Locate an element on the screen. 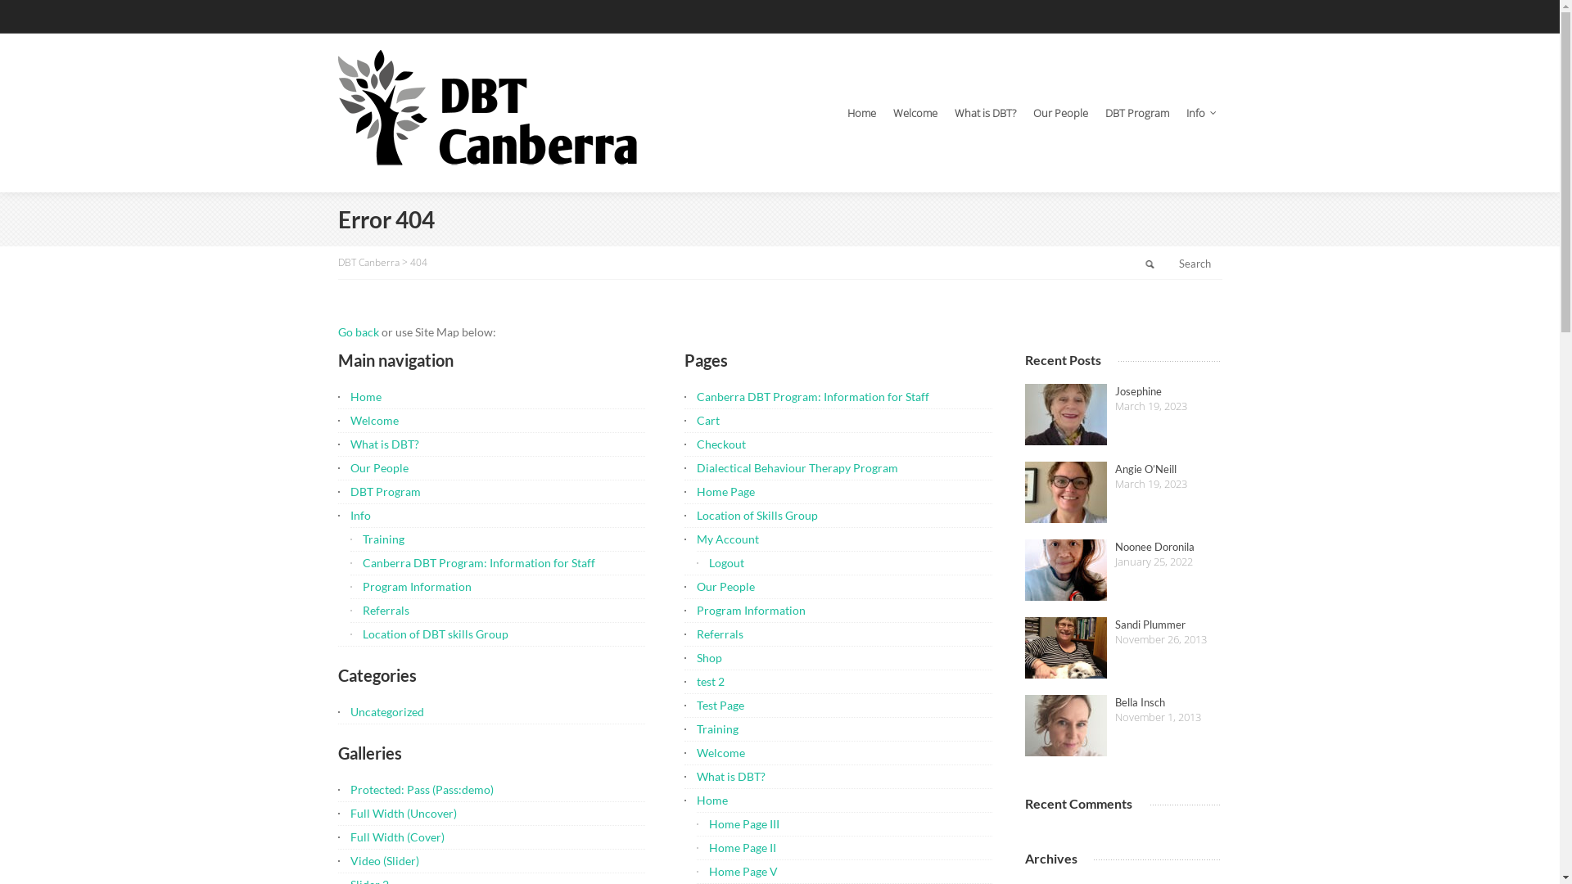  Noonee Doronila is located at coordinates (1123, 547).